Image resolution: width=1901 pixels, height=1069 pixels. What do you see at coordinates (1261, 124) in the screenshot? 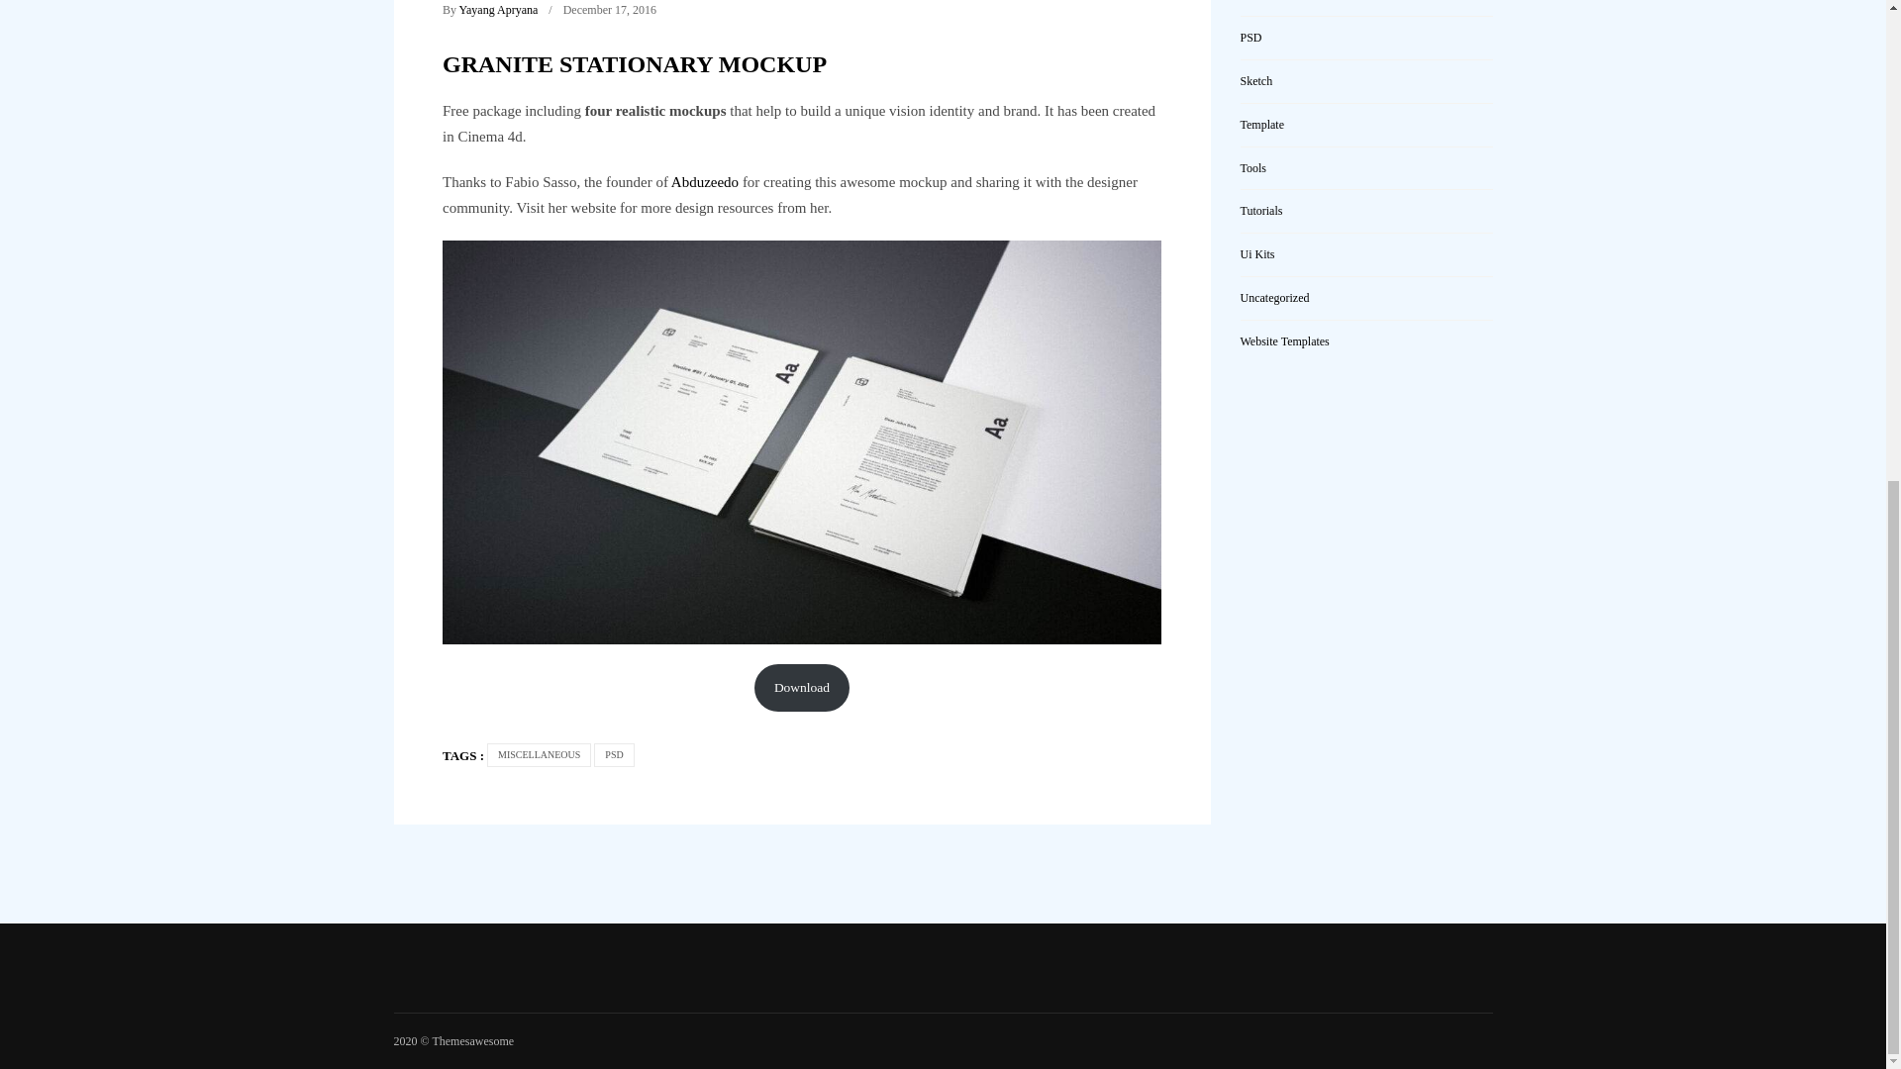
I see `Template` at bounding box center [1261, 124].